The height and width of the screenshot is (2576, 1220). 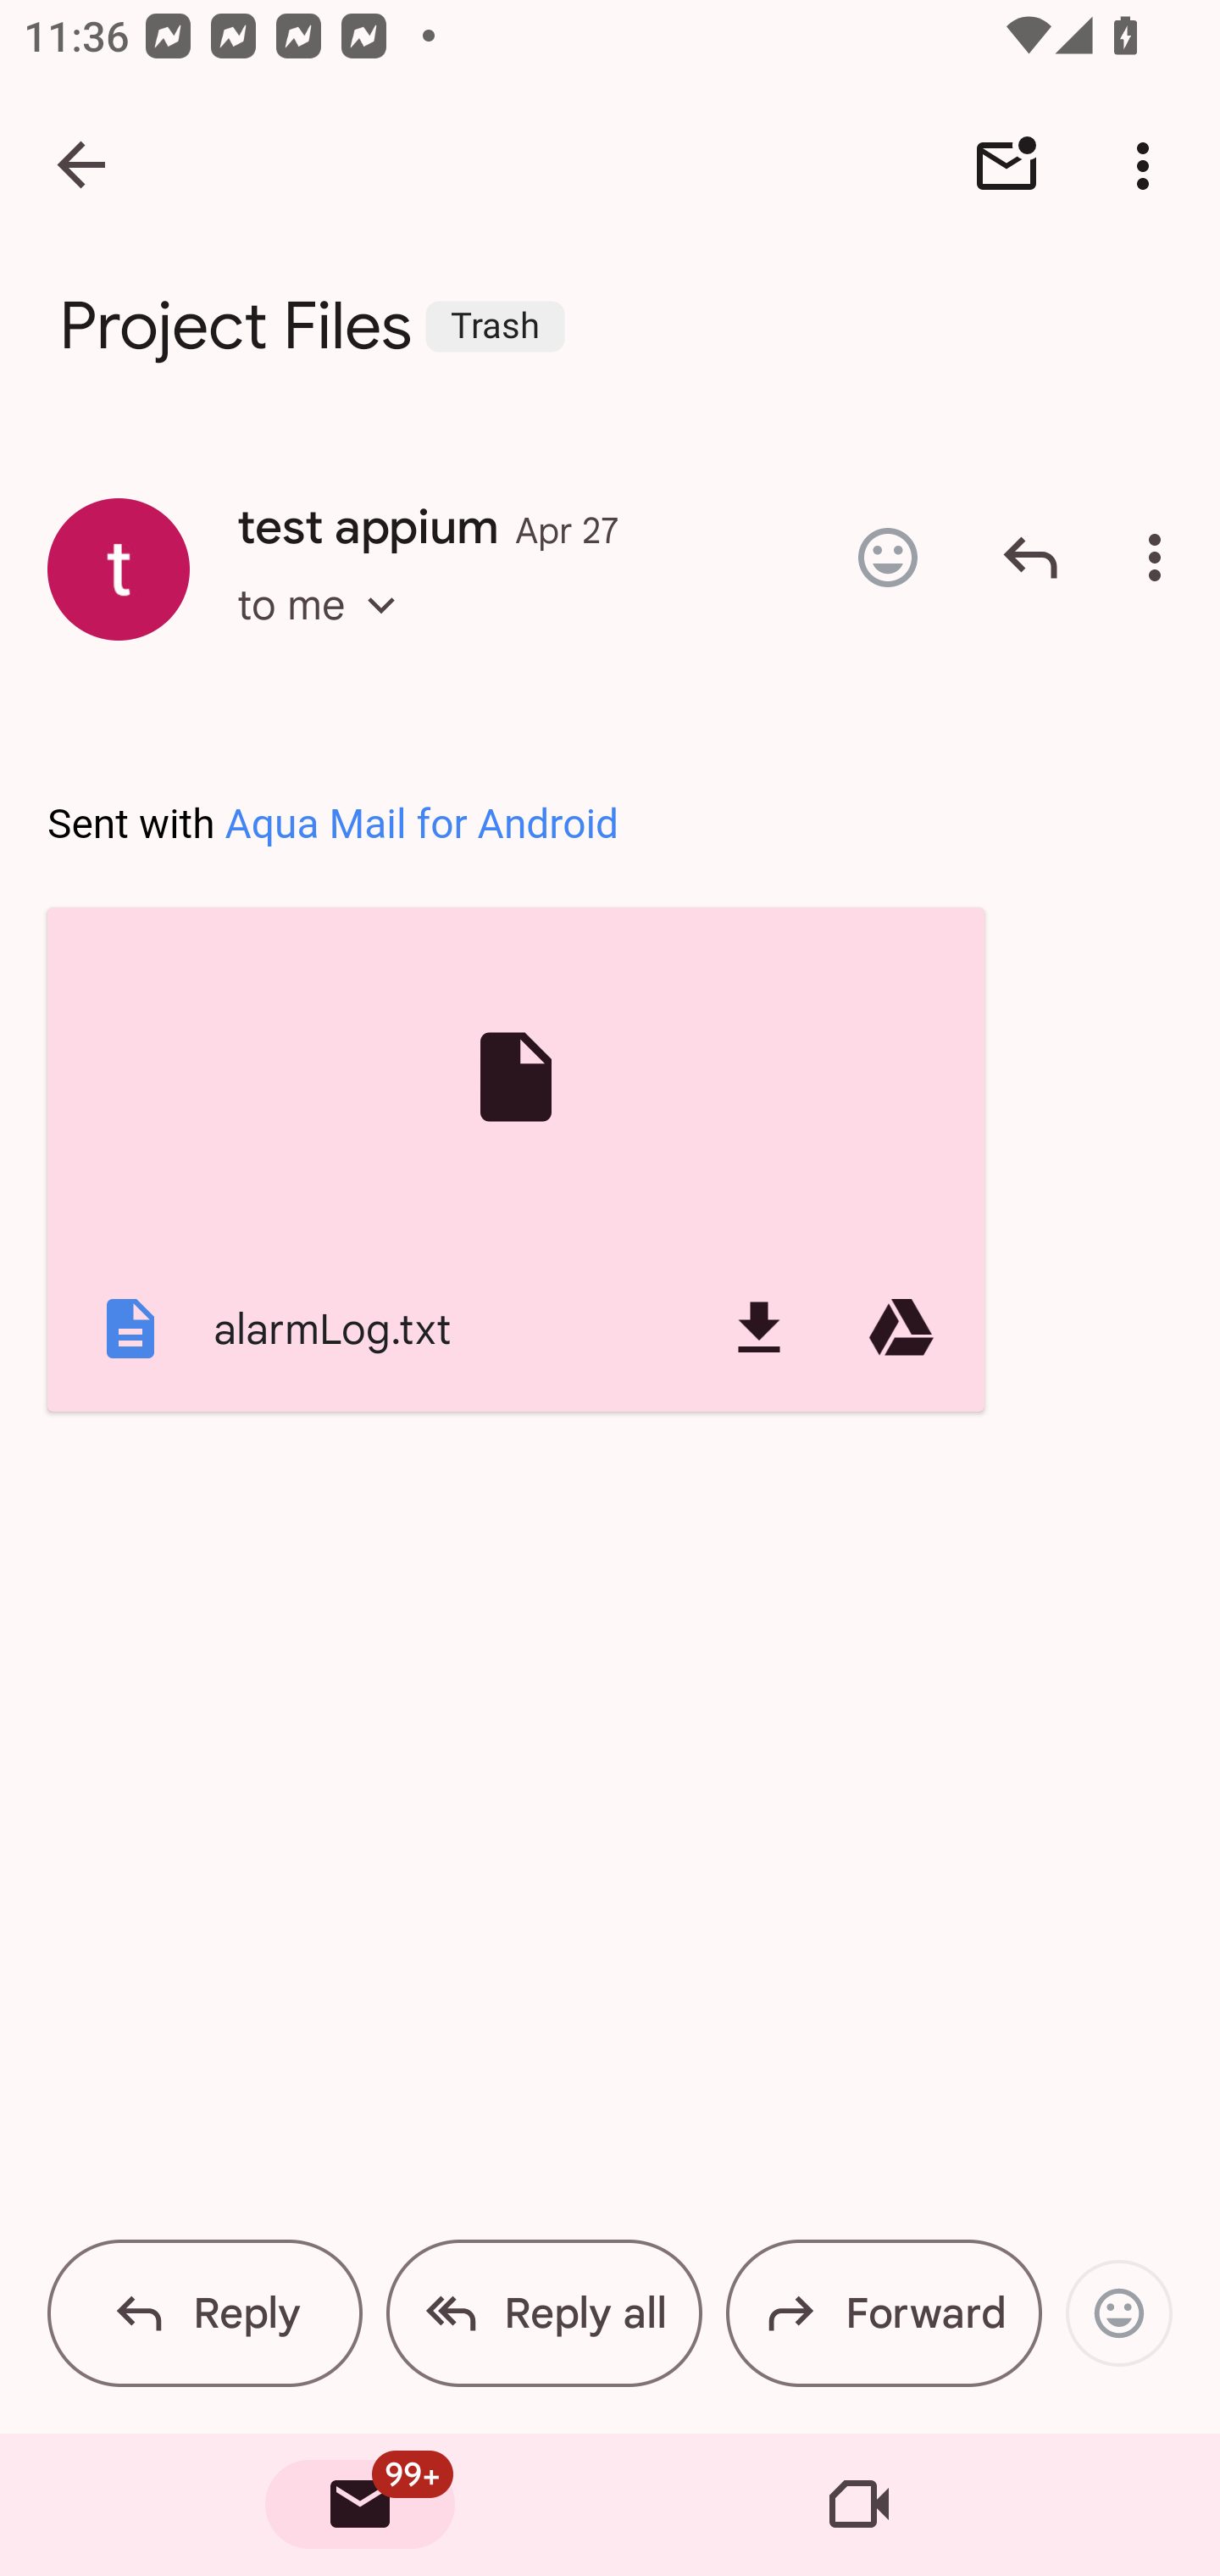 What do you see at coordinates (759, 1327) in the screenshot?
I see `Save` at bounding box center [759, 1327].